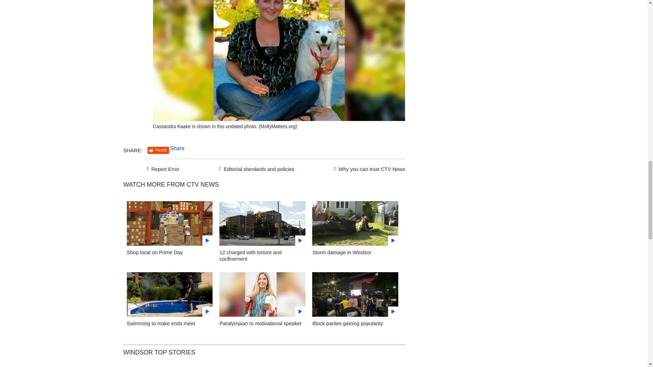 The image size is (653, 367). What do you see at coordinates (263, 296) in the screenshot?
I see `Campo thumbnail` at bounding box center [263, 296].